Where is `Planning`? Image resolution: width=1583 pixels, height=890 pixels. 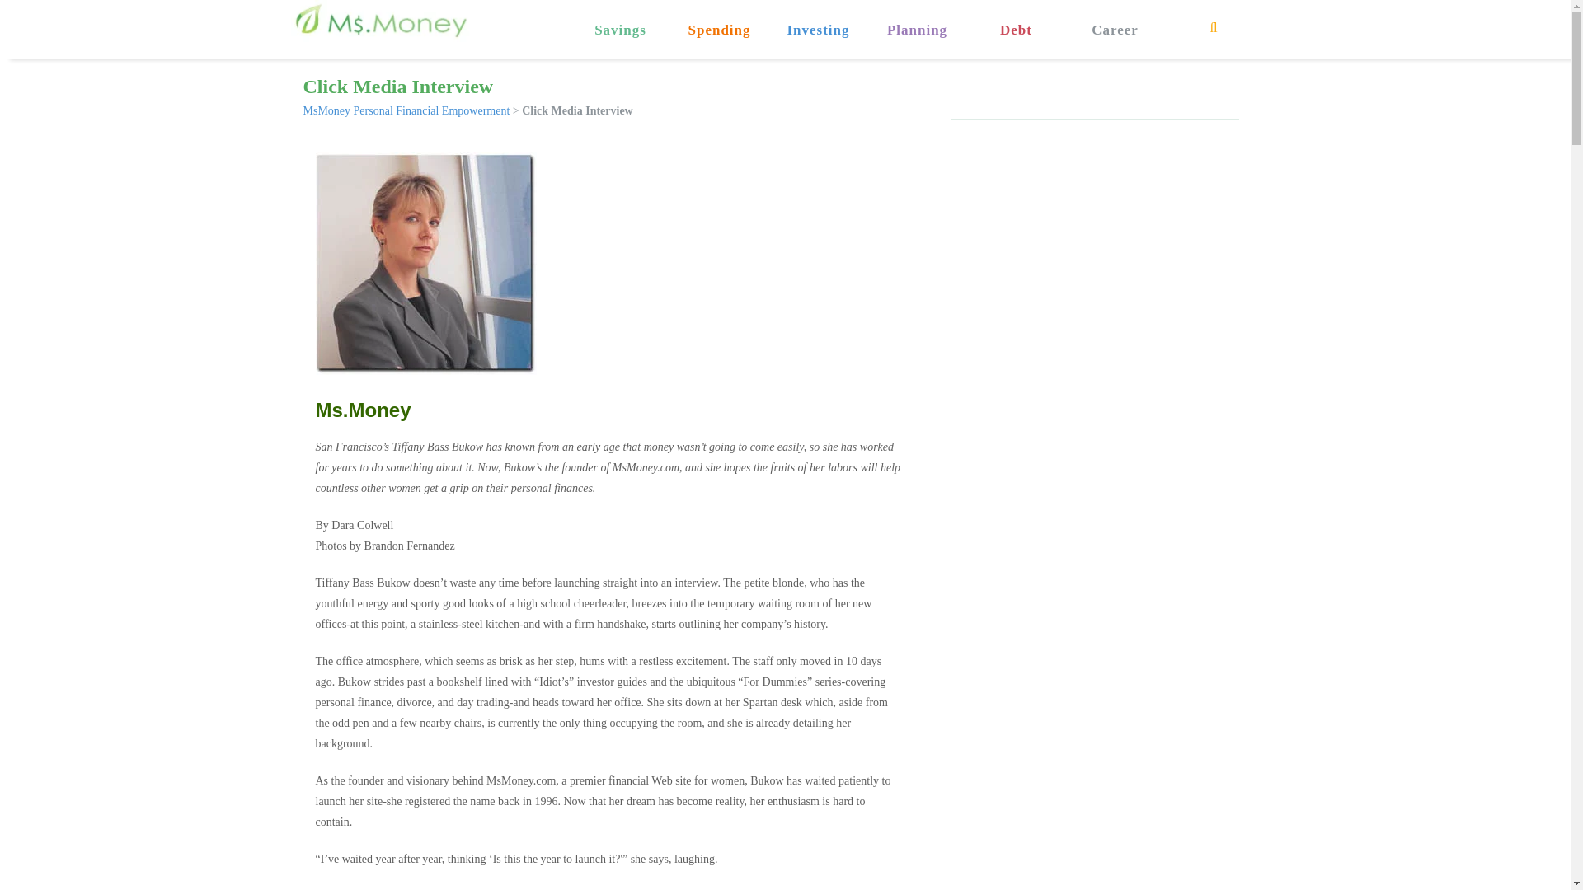 Planning is located at coordinates (916, 18).